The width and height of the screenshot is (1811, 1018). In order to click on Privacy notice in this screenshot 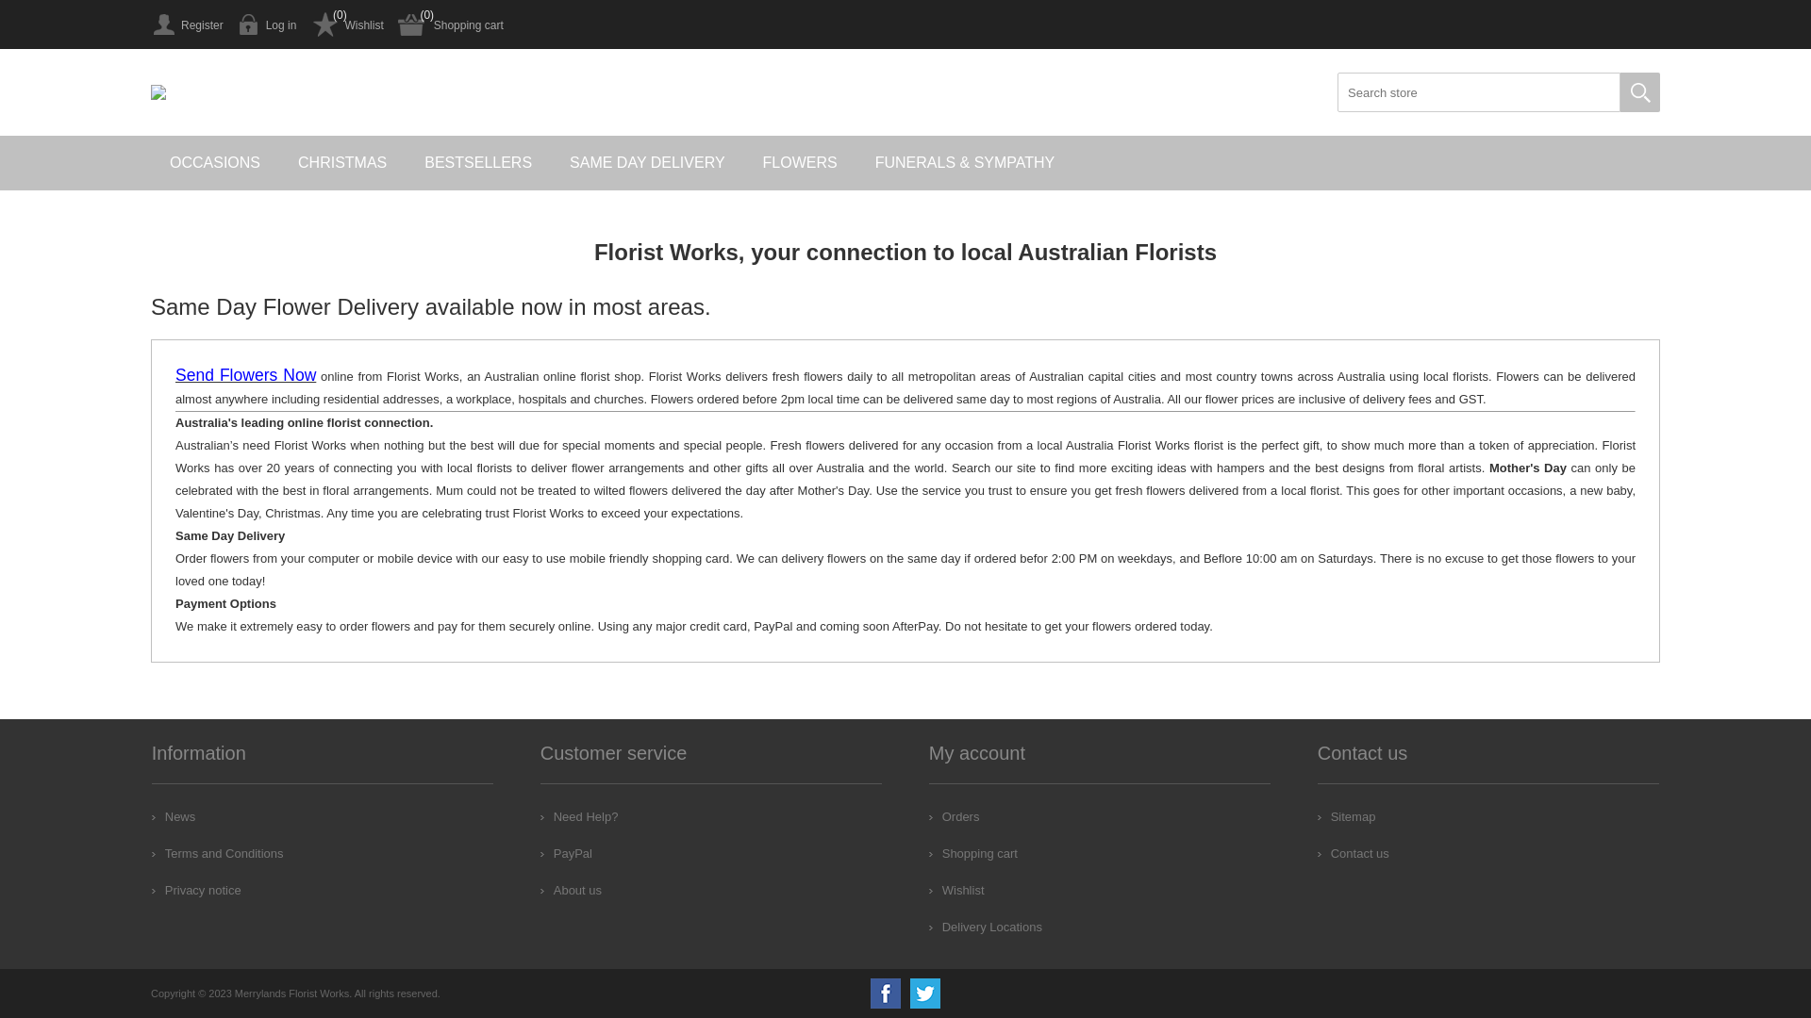, I will do `click(196, 890)`.